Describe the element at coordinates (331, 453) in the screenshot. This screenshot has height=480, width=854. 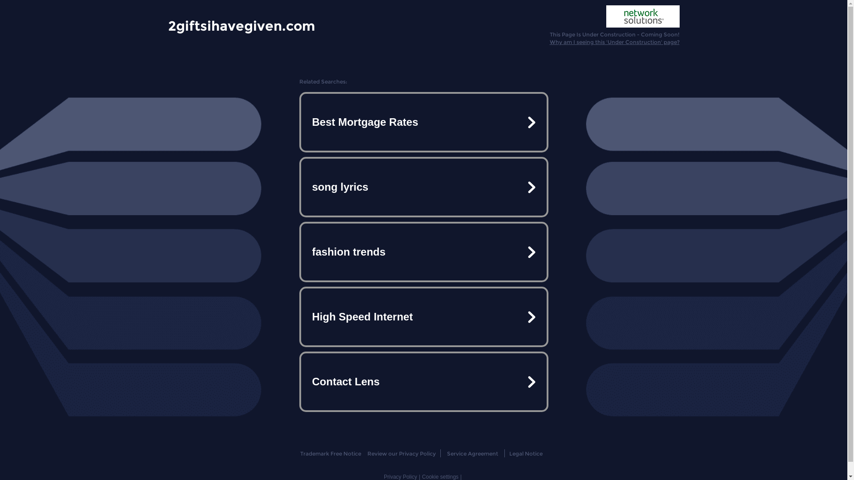
I see `Trademark Free Notice` at that location.